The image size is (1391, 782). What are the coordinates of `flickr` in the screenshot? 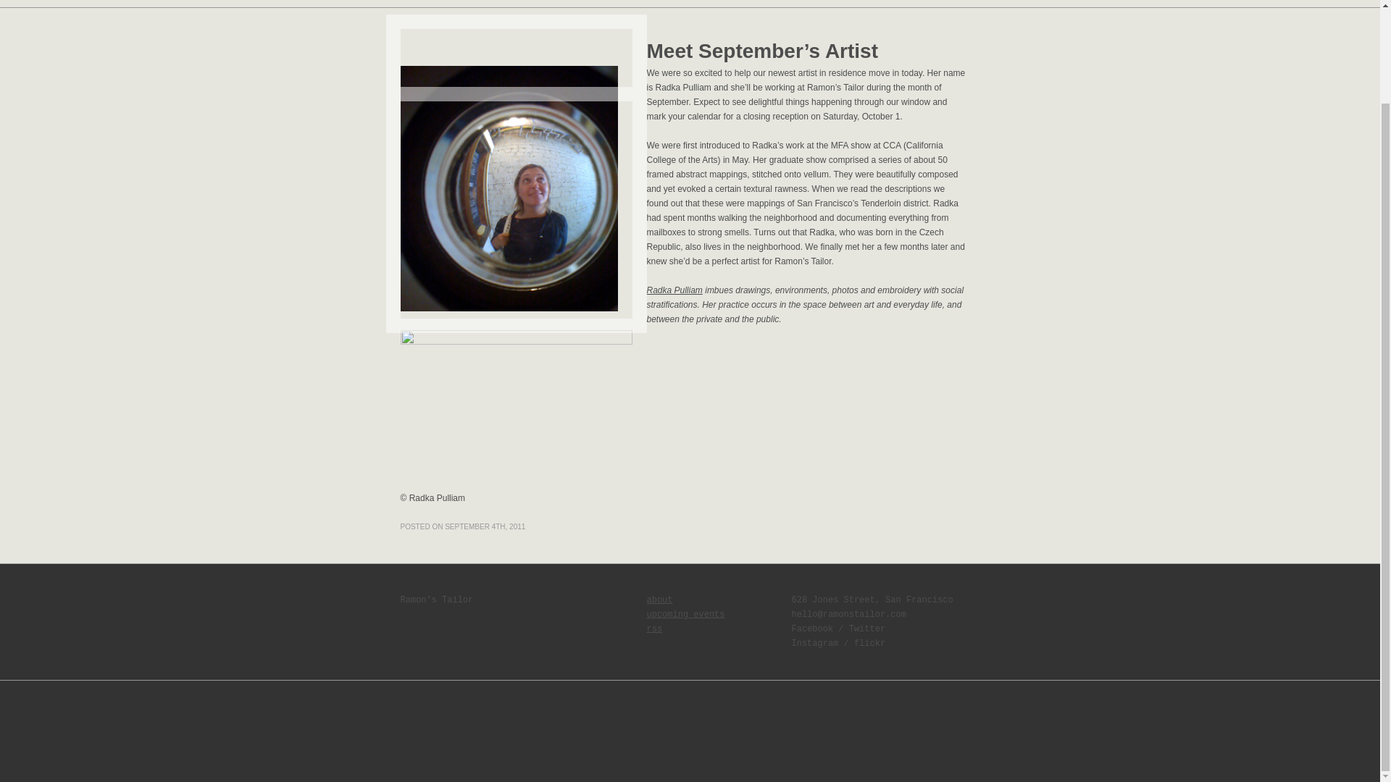 It's located at (869, 644).